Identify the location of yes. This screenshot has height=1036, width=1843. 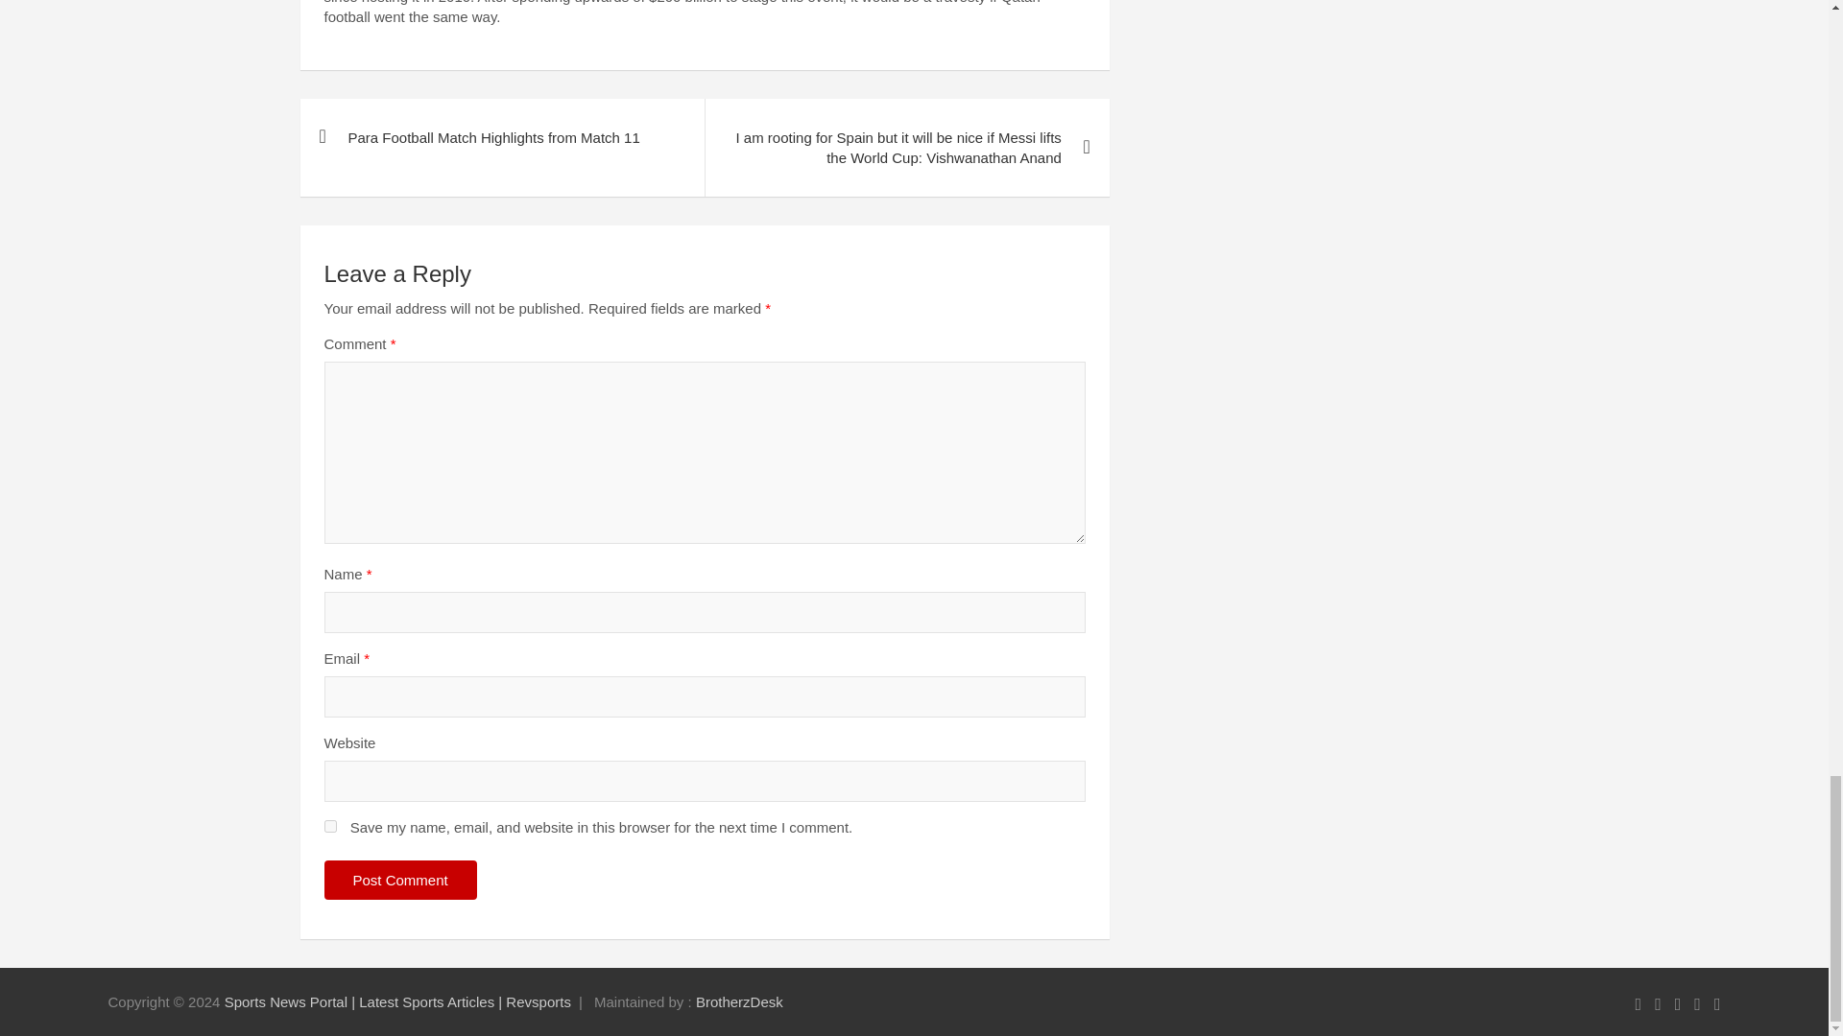
(330, 827).